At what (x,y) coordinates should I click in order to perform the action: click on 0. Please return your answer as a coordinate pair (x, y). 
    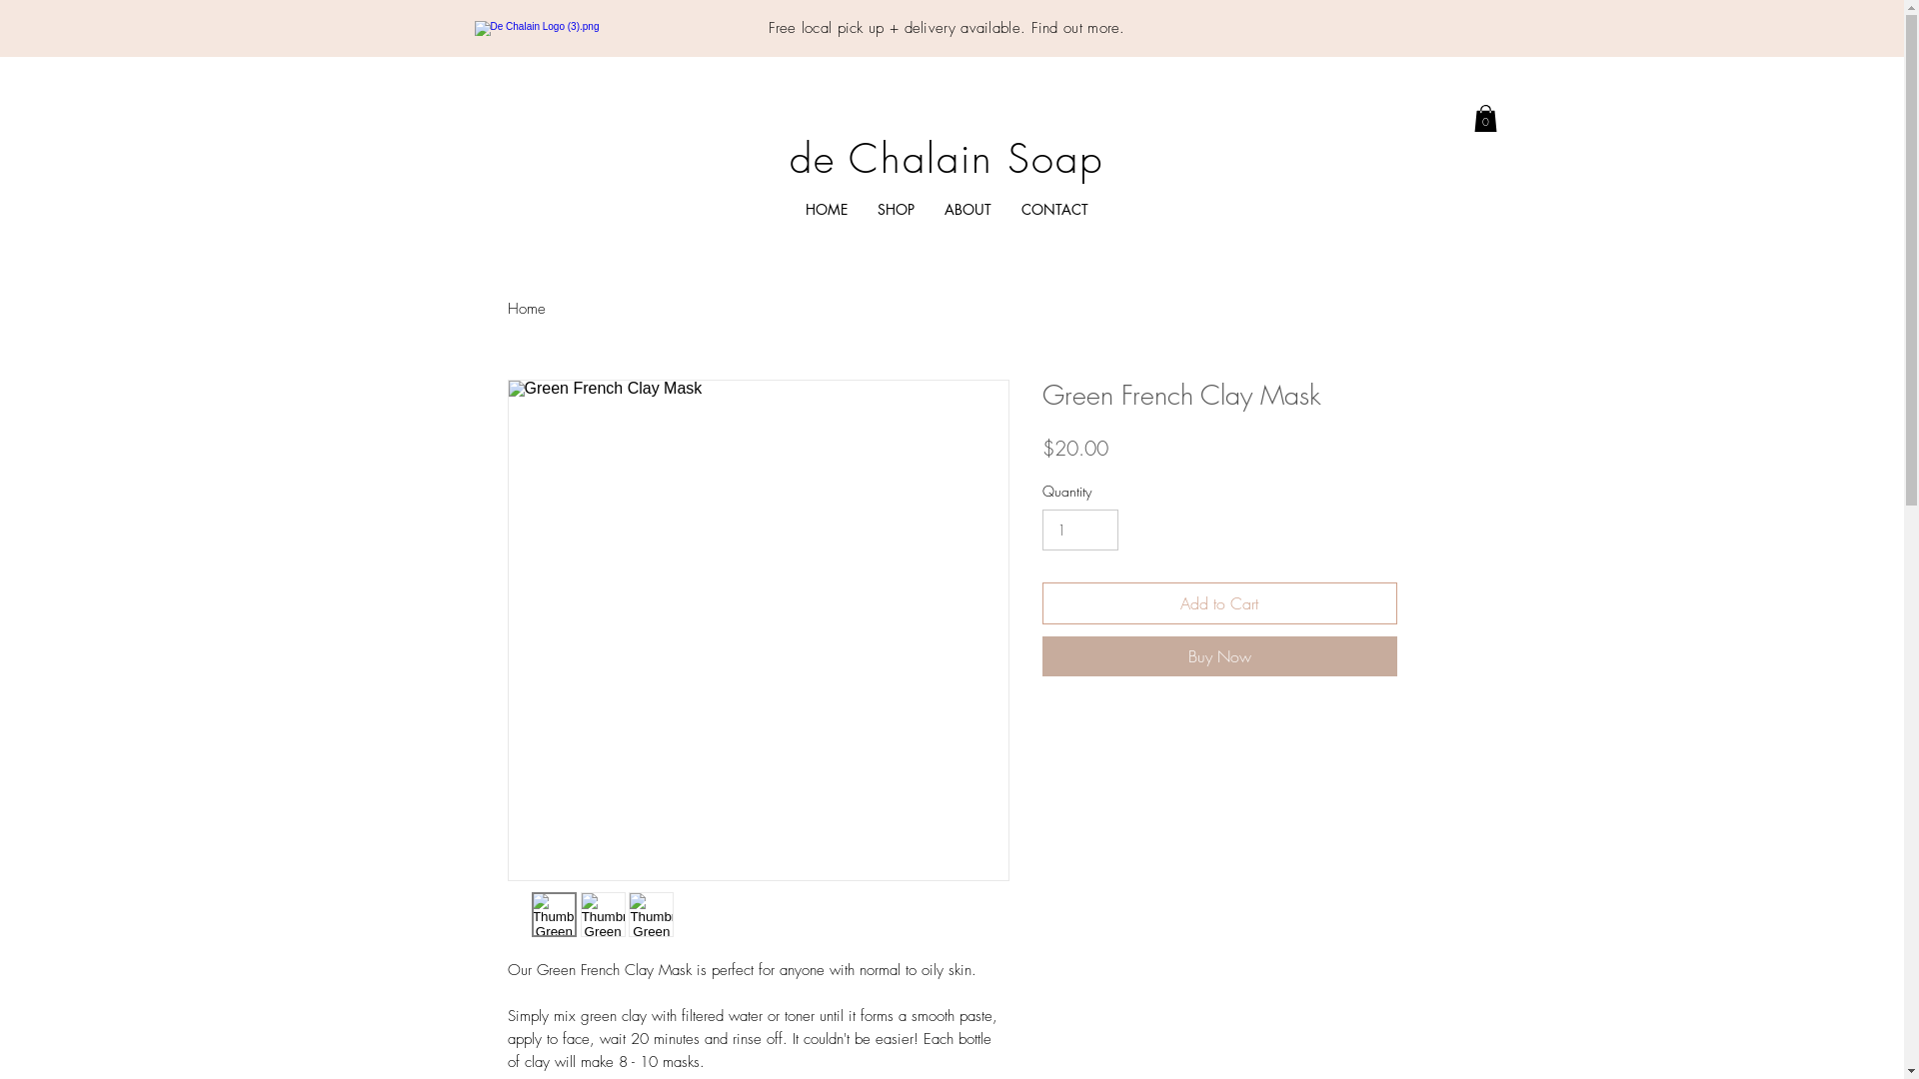
    Looking at the image, I should click on (1485, 118).